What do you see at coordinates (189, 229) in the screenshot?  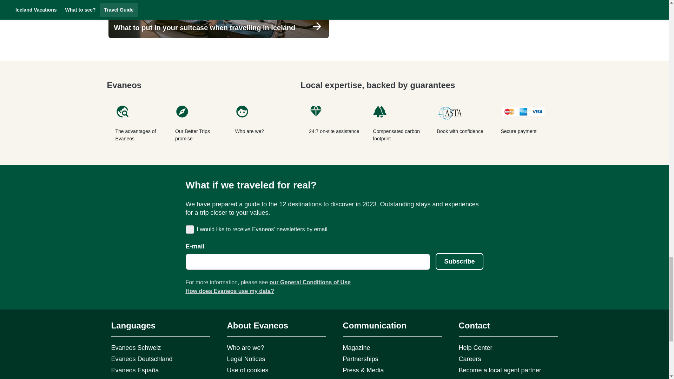 I see `on` at bounding box center [189, 229].